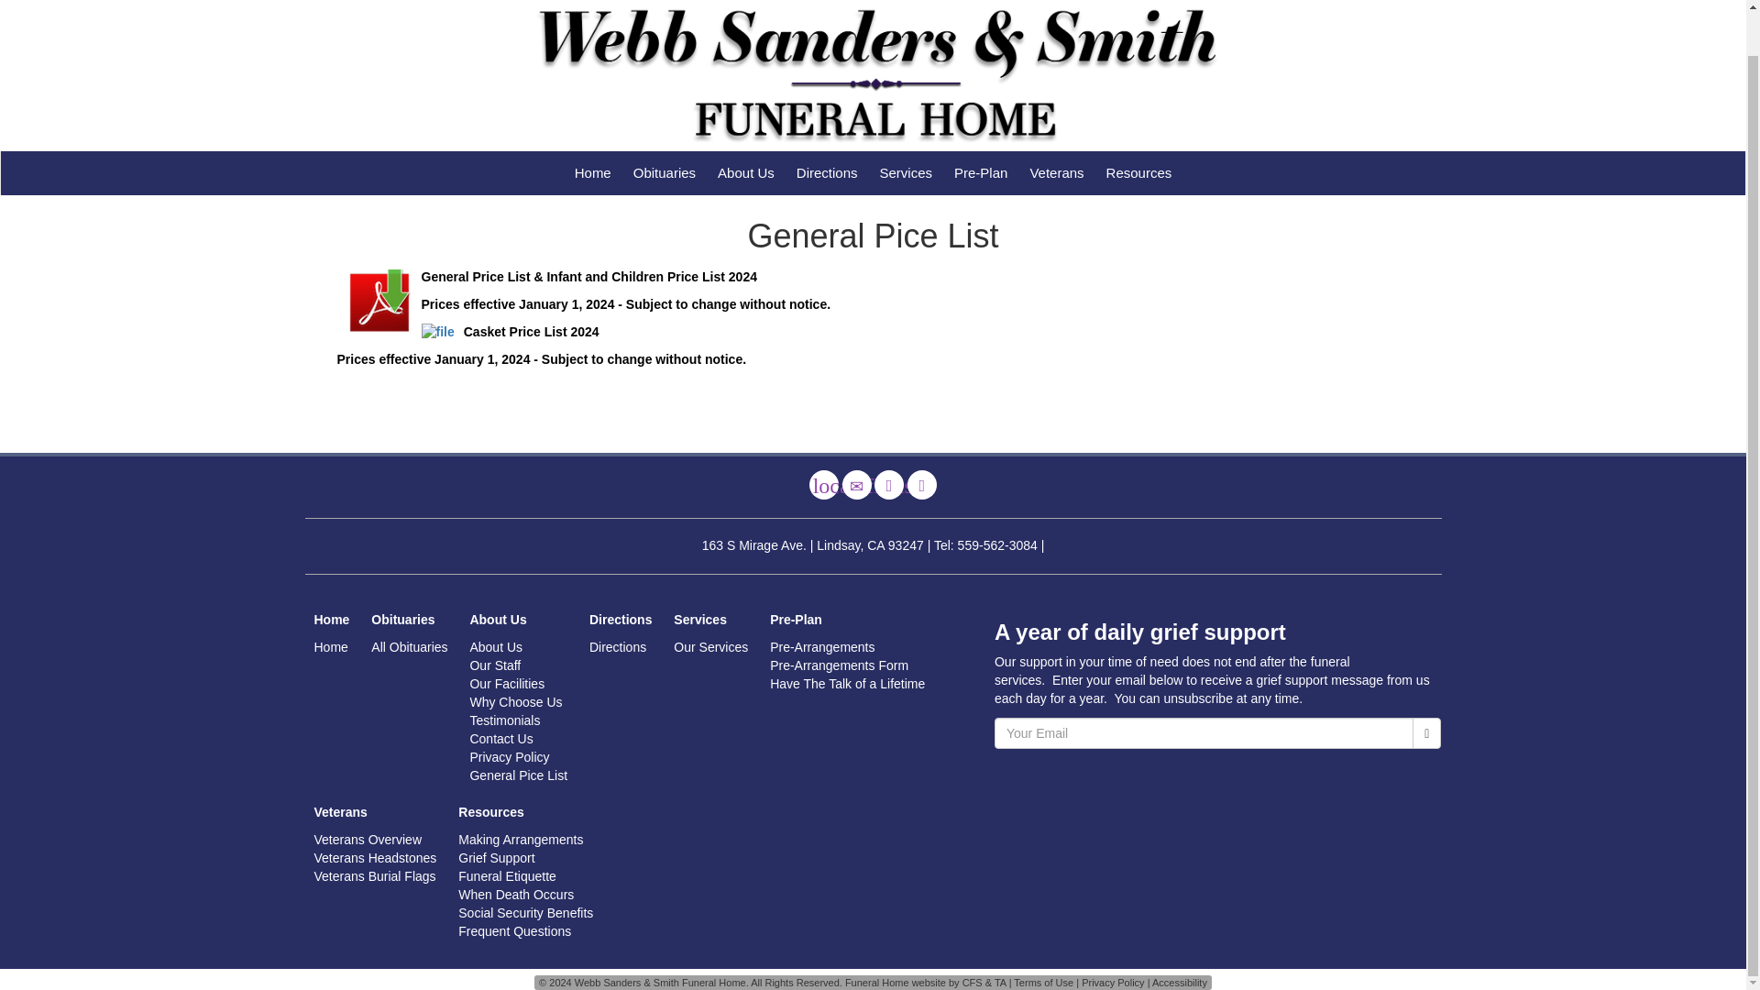 The height and width of the screenshot is (990, 1760). I want to click on Veterans, so click(1056, 172).